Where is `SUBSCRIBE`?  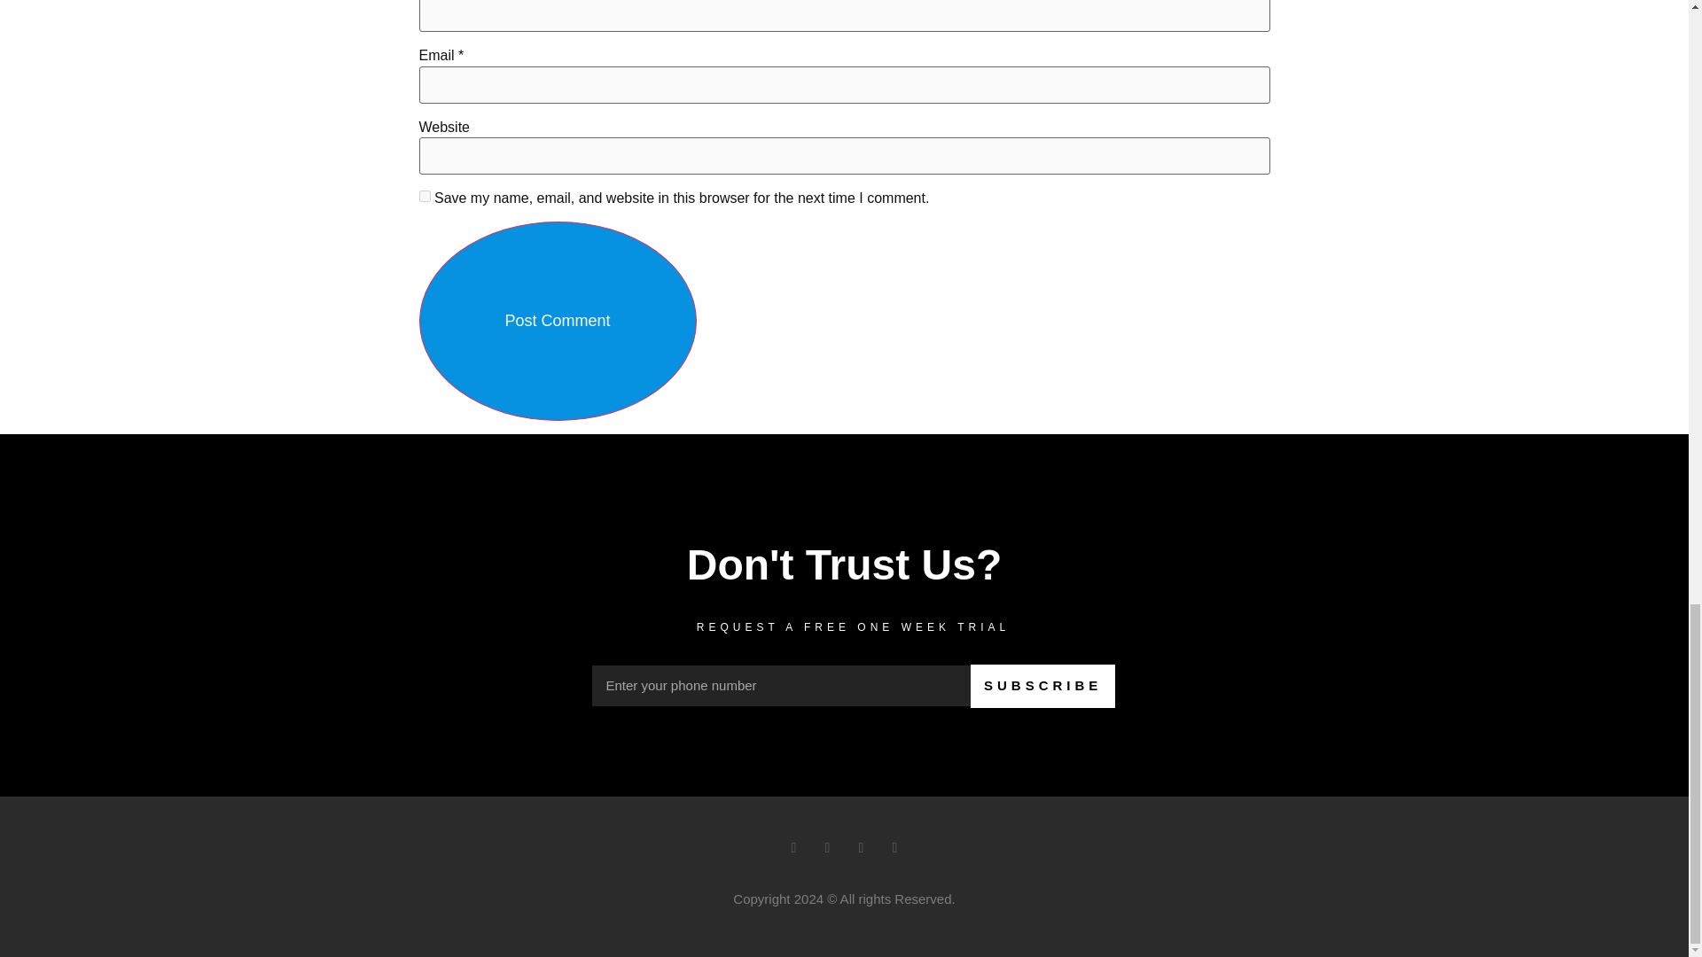 SUBSCRIBE is located at coordinates (1042, 686).